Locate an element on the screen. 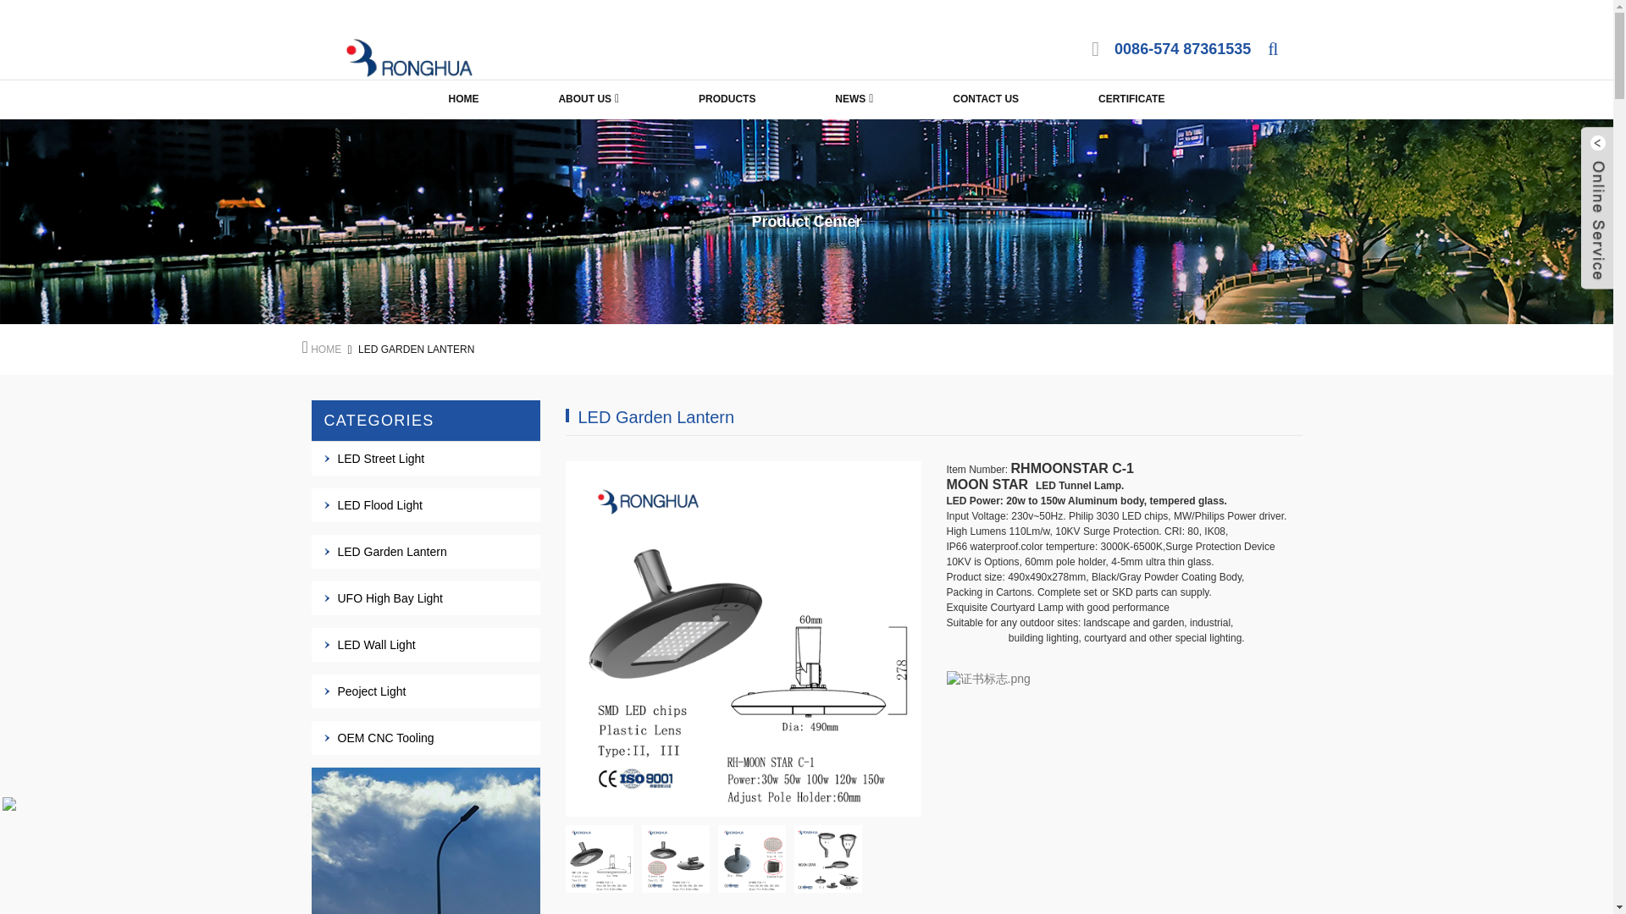  PRODUCTS is located at coordinates (727, 99).